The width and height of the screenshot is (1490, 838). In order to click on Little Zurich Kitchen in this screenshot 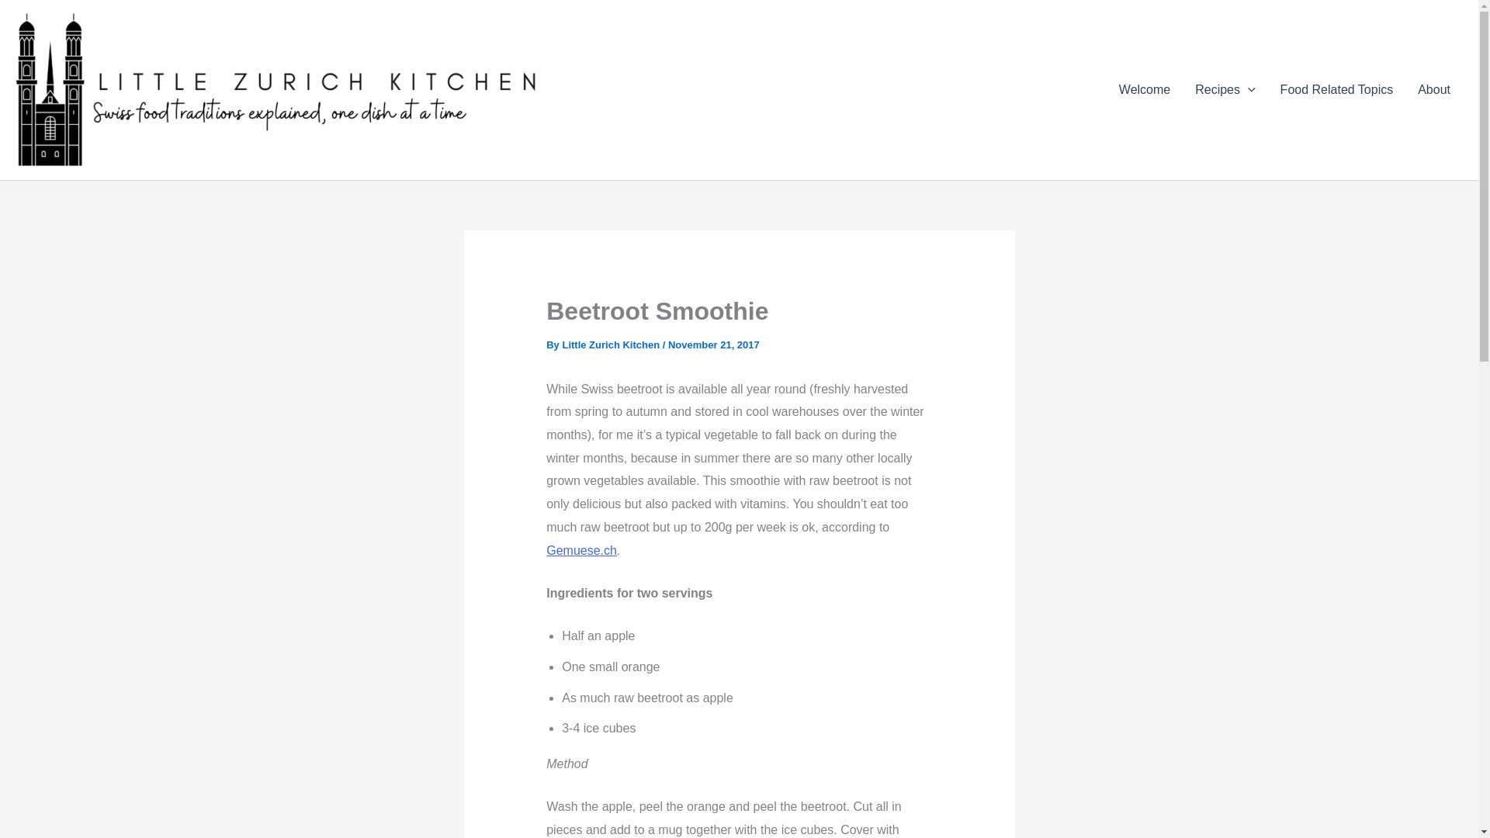, I will do `click(612, 345)`.